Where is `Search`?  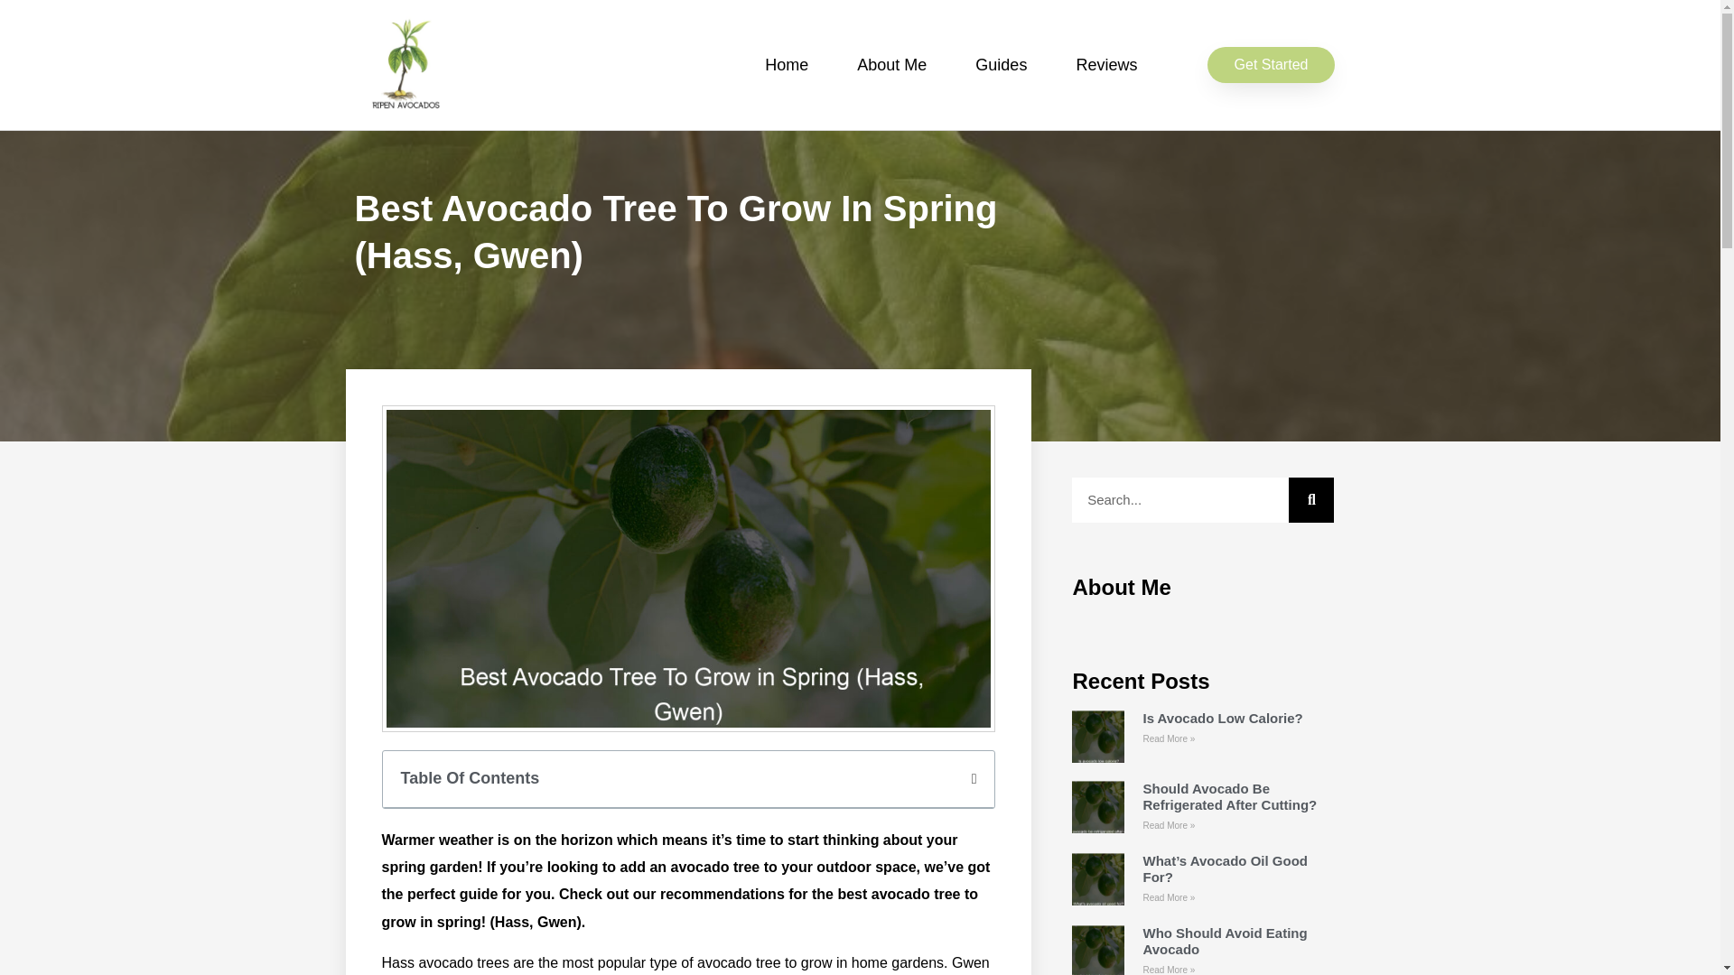 Search is located at coordinates (1310, 500).